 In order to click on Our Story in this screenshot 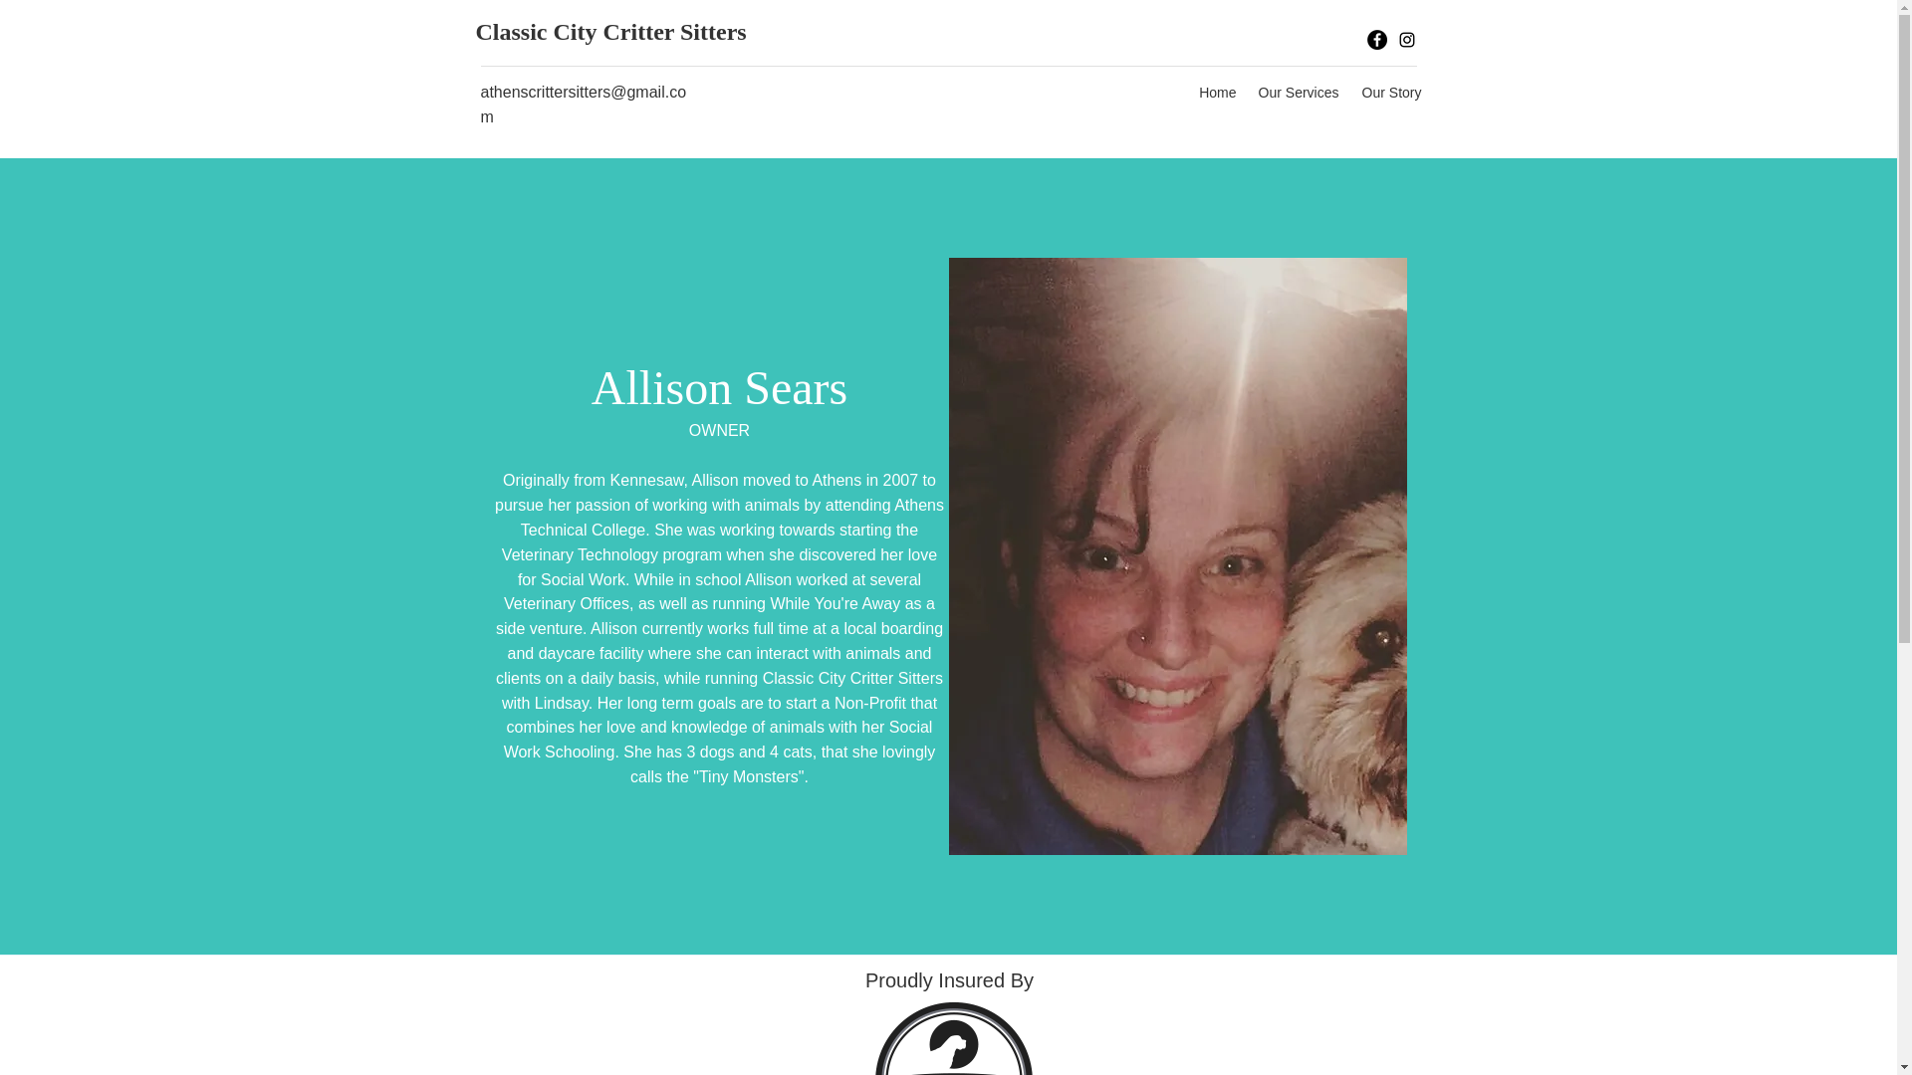, I will do `click(1388, 92)`.